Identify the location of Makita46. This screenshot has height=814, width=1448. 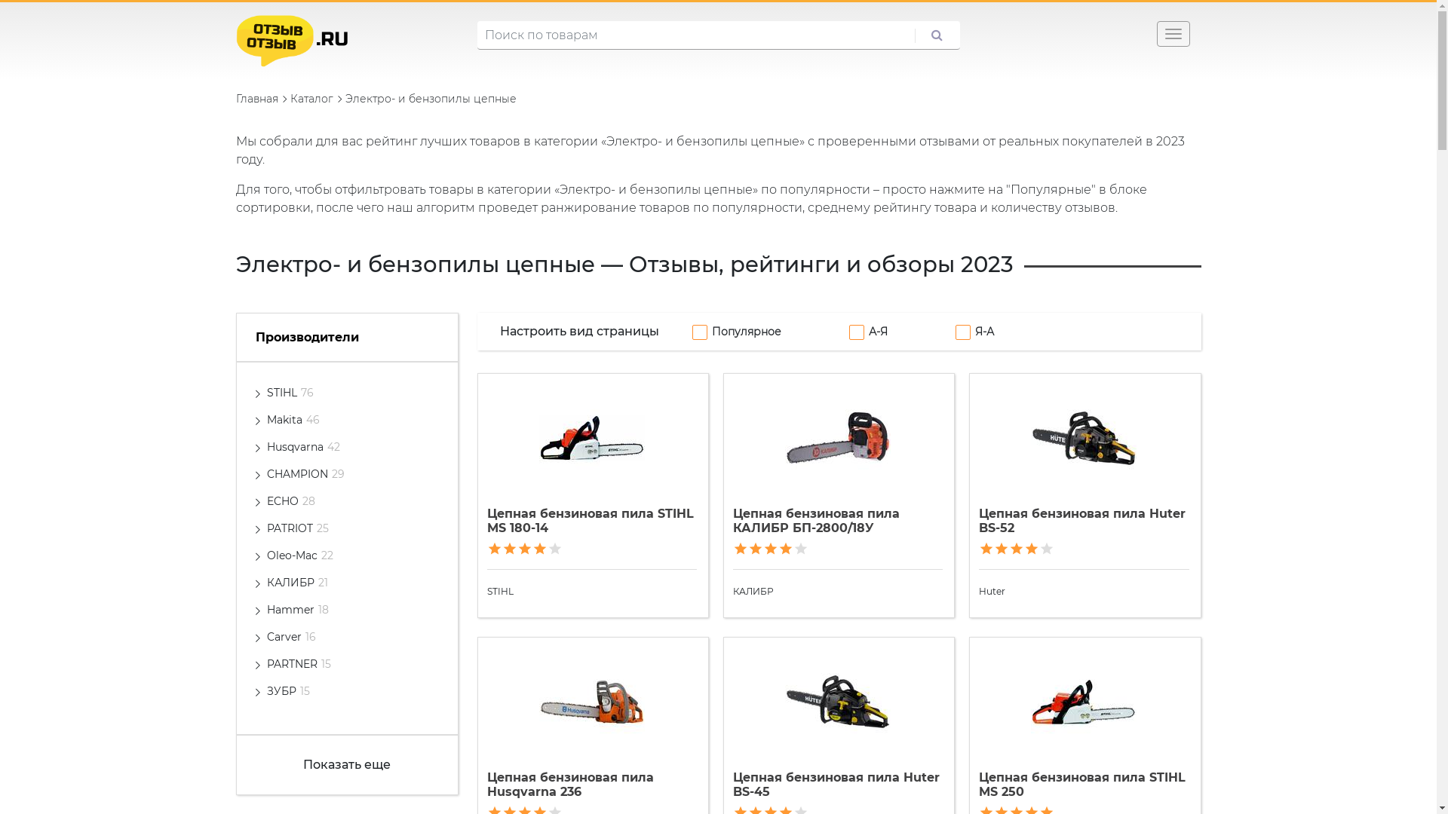
(293, 420).